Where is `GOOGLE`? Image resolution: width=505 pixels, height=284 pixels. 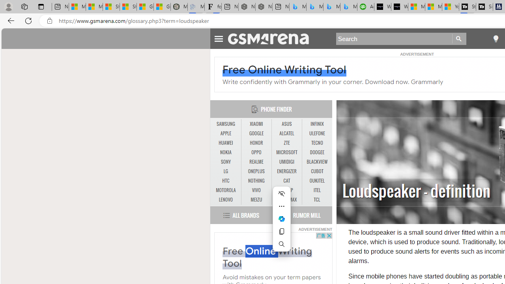 GOOGLE is located at coordinates (256, 134).